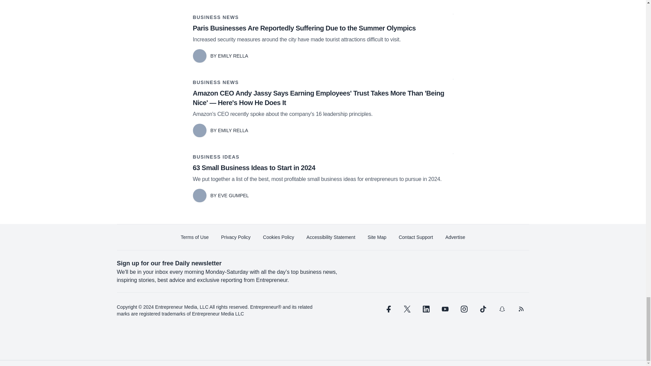 The image size is (651, 366). What do you see at coordinates (426, 309) in the screenshot?
I see `linkedin` at bounding box center [426, 309].